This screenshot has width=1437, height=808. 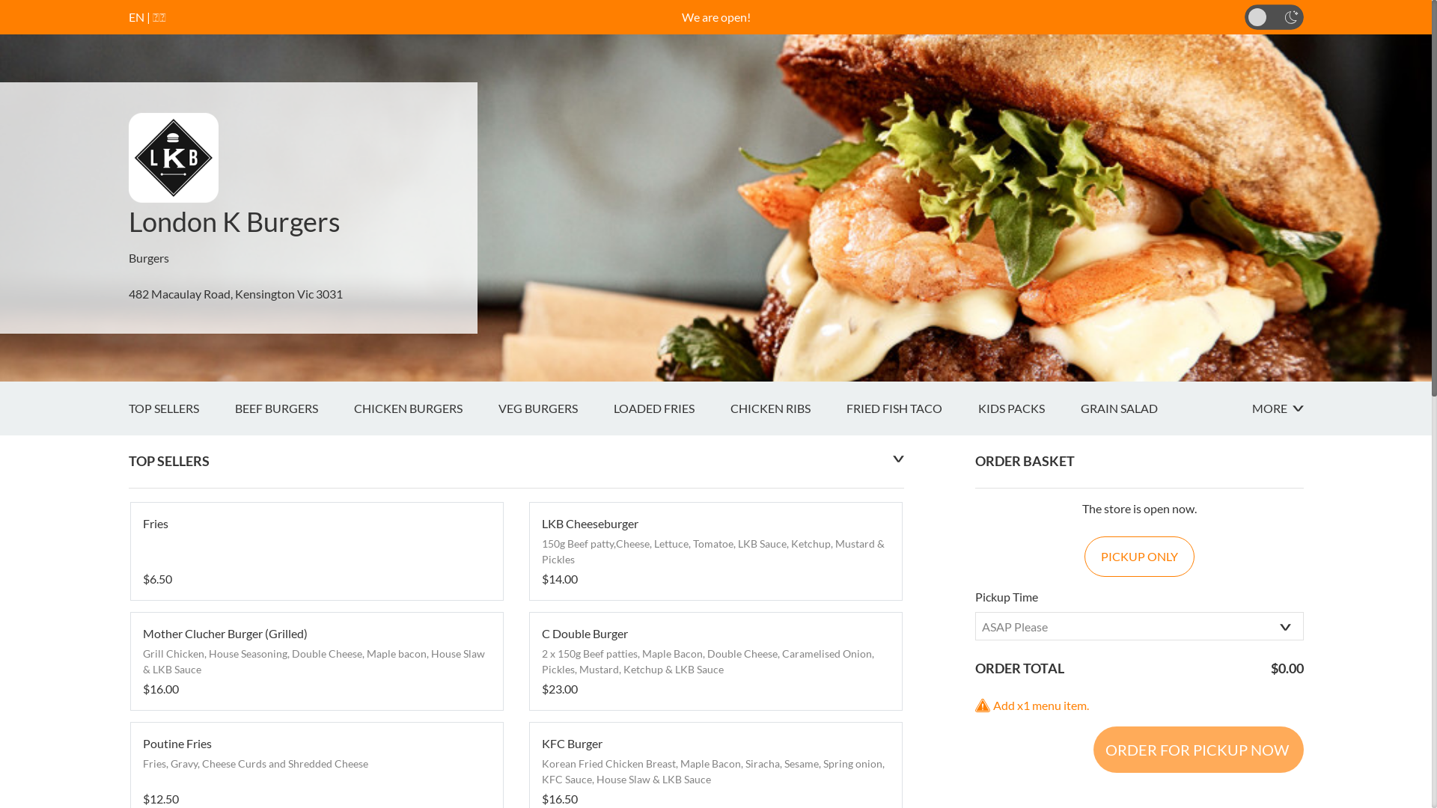 I want to click on PICKUP ONLY, so click(x=1139, y=557).